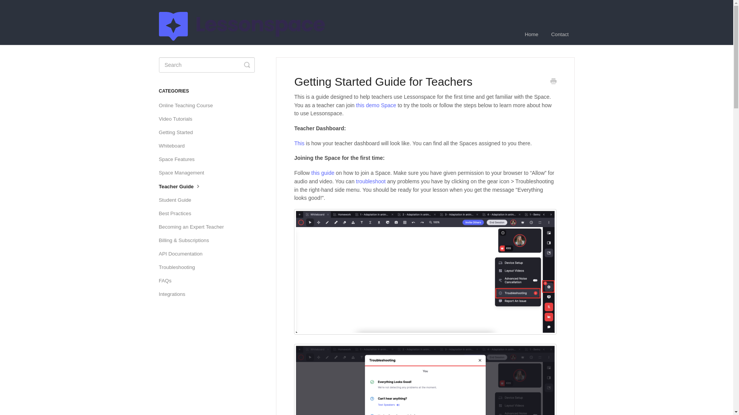 Image resolution: width=739 pixels, height=415 pixels. I want to click on Space Features, so click(179, 159).